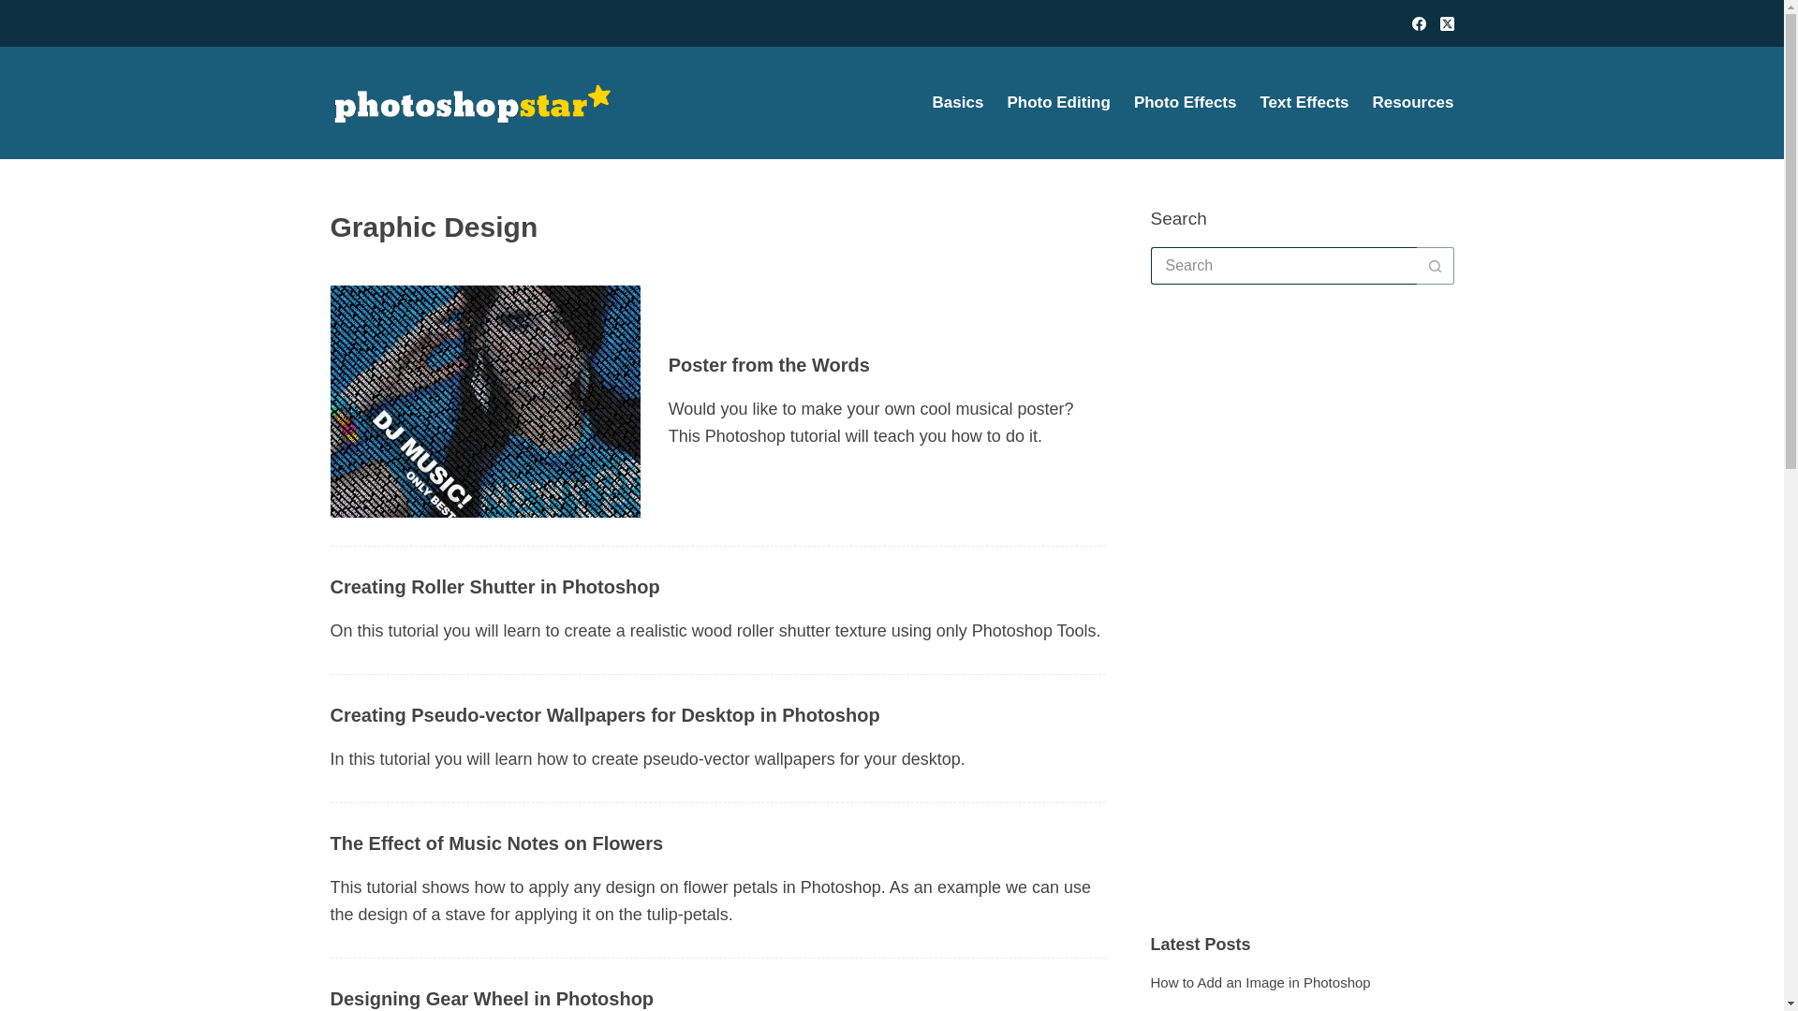 The image size is (1798, 1011). What do you see at coordinates (717, 227) in the screenshot?
I see `Graphic Design` at bounding box center [717, 227].